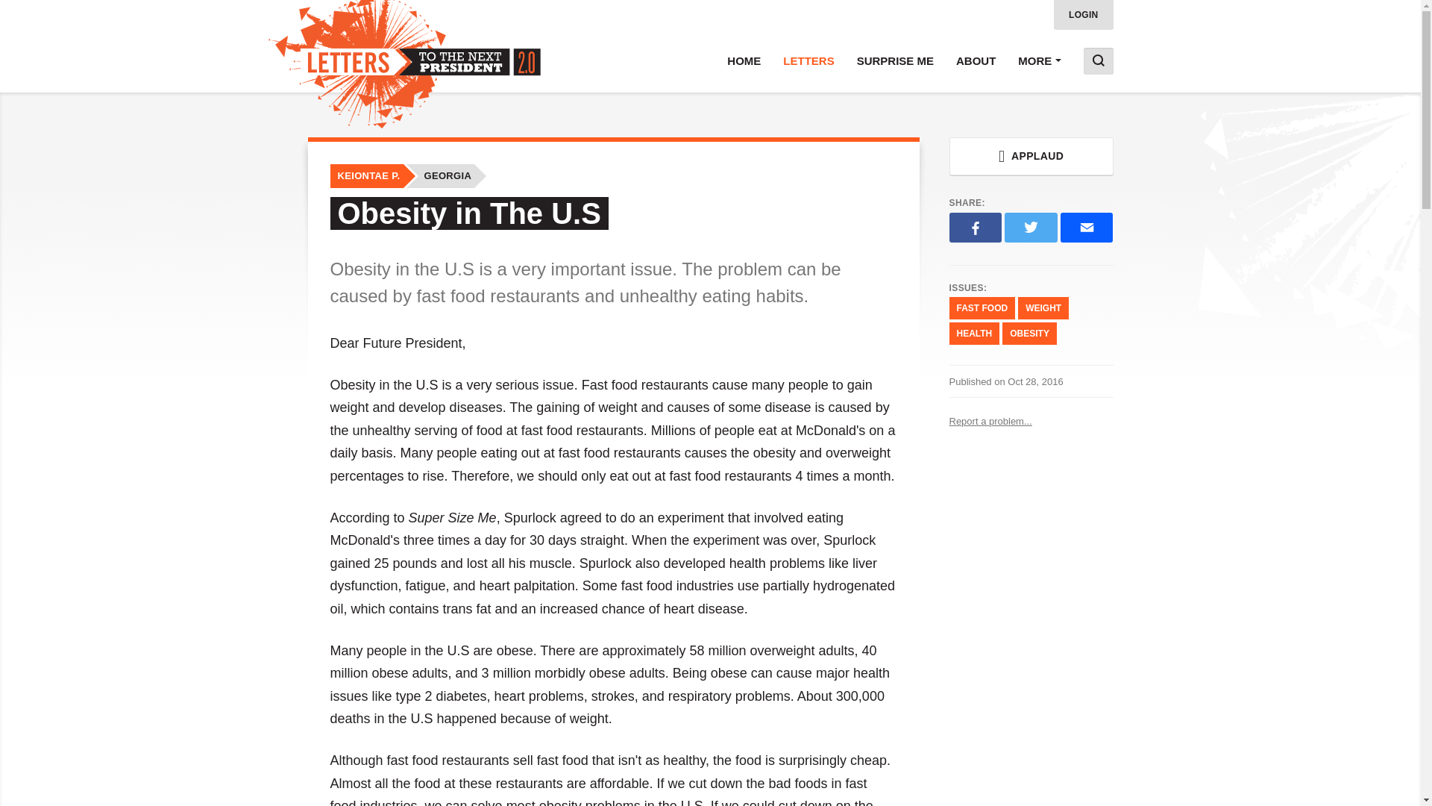  What do you see at coordinates (1029, 334) in the screenshot?
I see `OBESITY` at bounding box center [1029, 334].